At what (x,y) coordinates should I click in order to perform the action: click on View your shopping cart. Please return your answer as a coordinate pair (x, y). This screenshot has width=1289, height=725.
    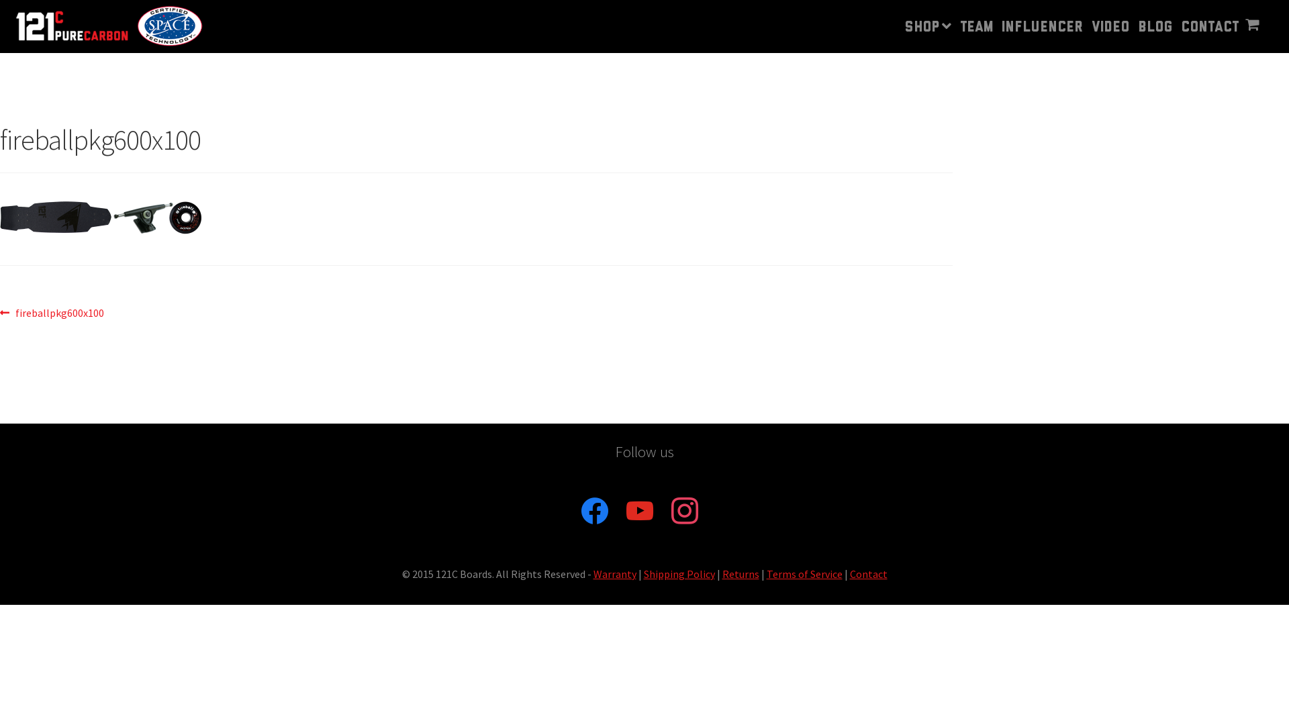
    Looking at the image, I should click on (1243, 28).